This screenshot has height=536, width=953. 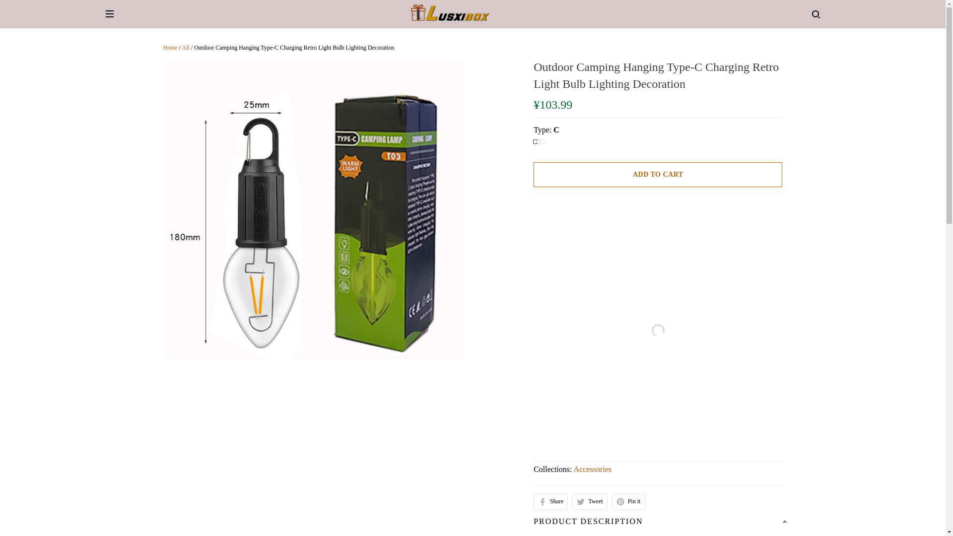 I want to click on Accessories, so click(x=593, y=469).